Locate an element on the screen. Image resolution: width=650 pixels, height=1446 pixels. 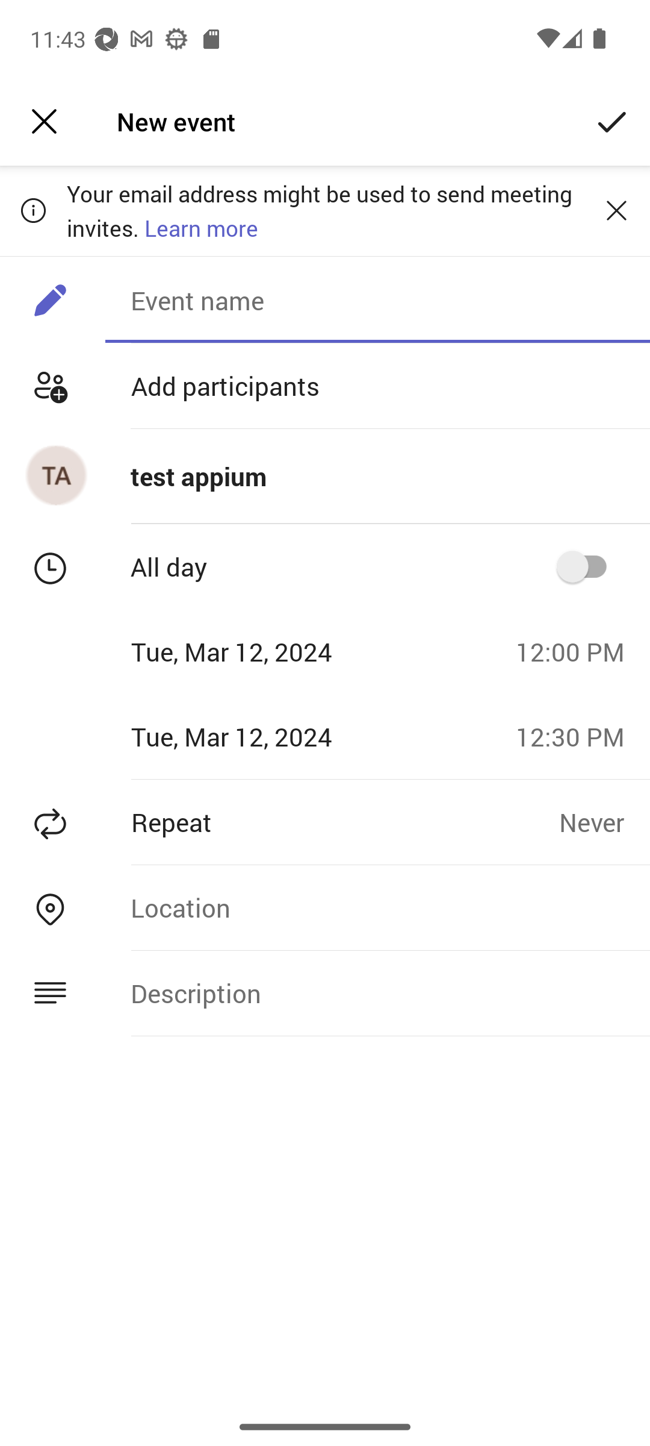
Send invite is located at coordinates (612, 122).